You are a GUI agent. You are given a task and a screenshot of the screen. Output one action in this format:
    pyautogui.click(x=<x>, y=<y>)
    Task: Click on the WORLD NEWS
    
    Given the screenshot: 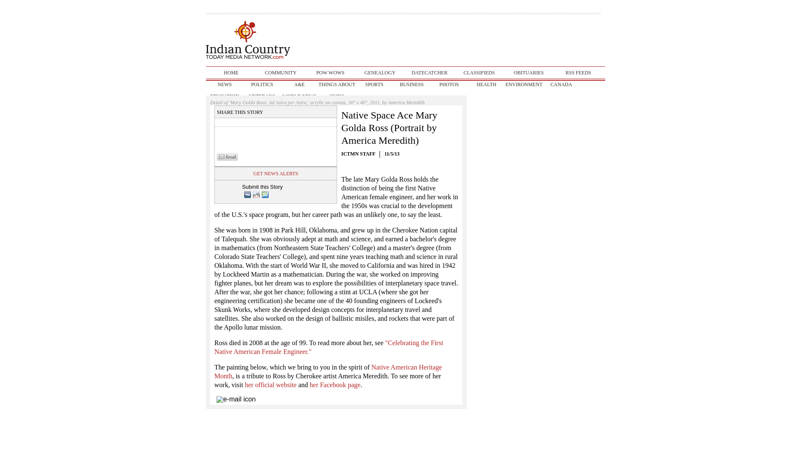 What is the action you would take?
    pyautogui.click(x=299, y=96)
    